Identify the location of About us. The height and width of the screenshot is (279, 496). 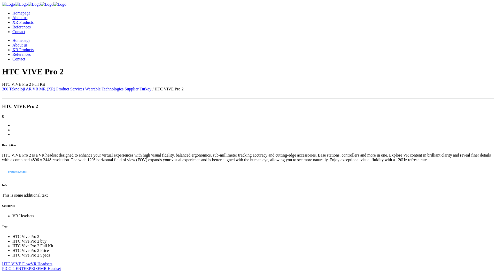
(20, 45).